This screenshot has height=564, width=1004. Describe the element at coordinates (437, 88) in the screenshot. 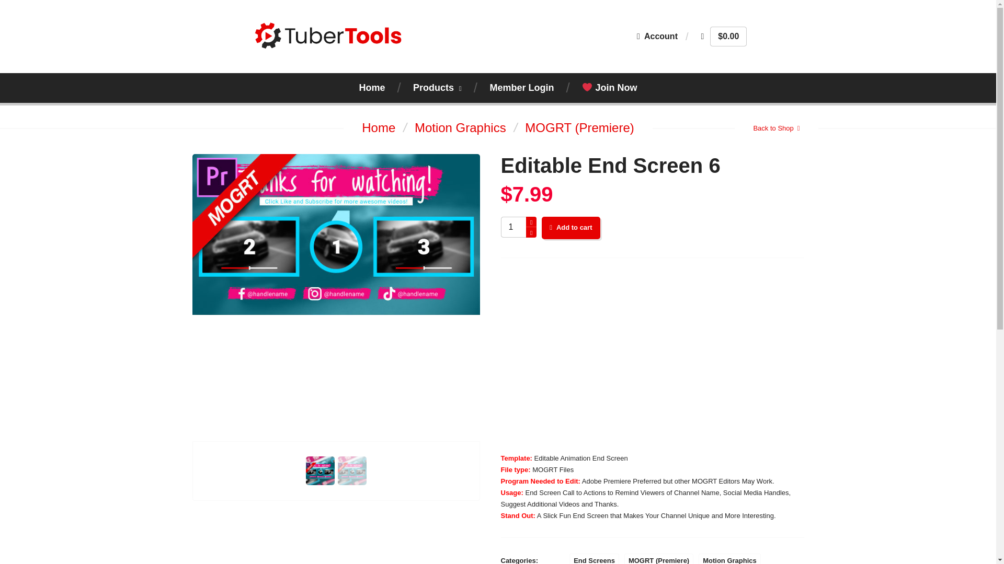

I see `Products` at that location.